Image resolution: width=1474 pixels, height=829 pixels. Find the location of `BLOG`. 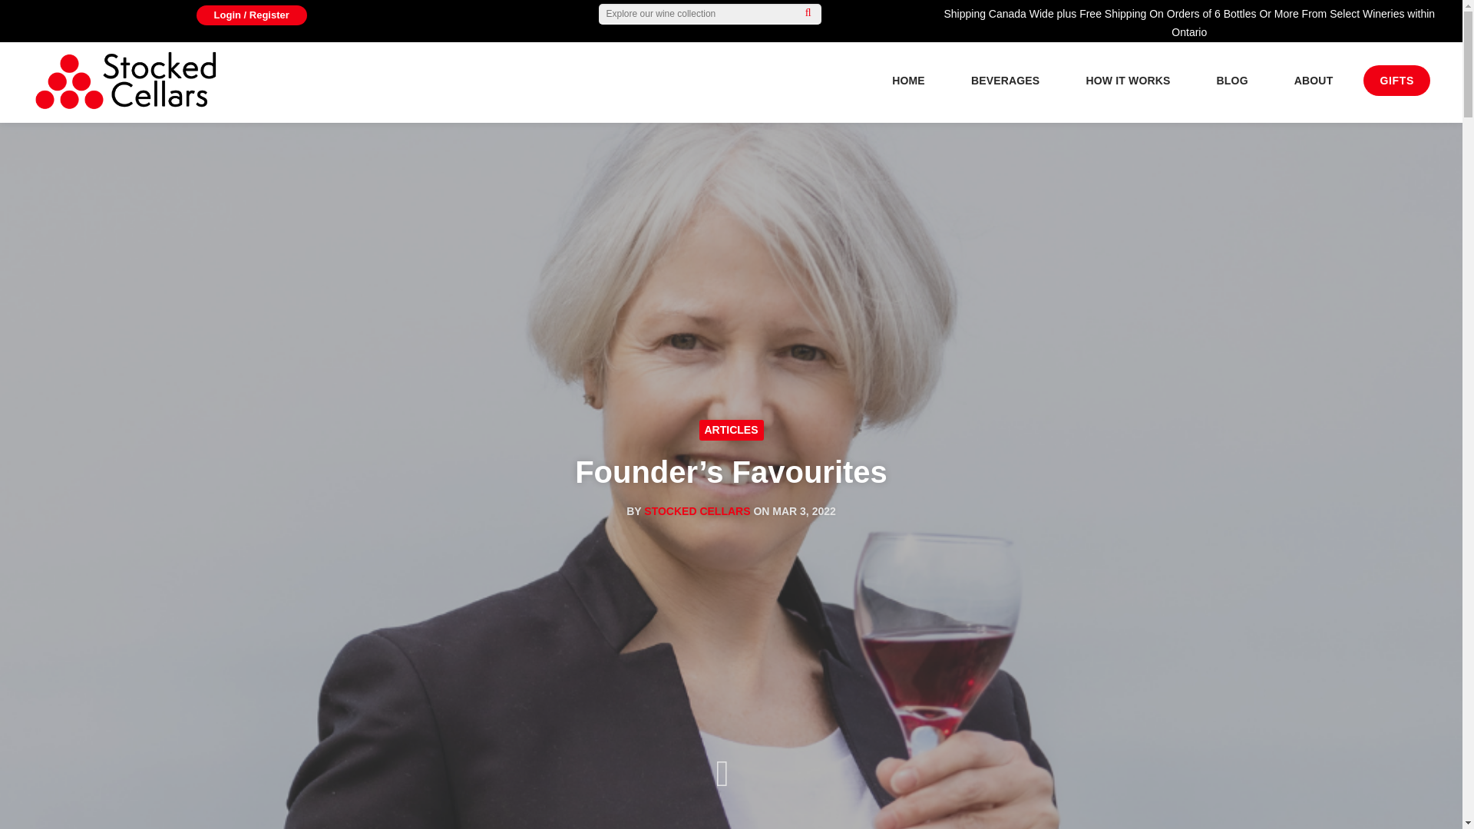

BLOG is located at coordinates (1231, 81).